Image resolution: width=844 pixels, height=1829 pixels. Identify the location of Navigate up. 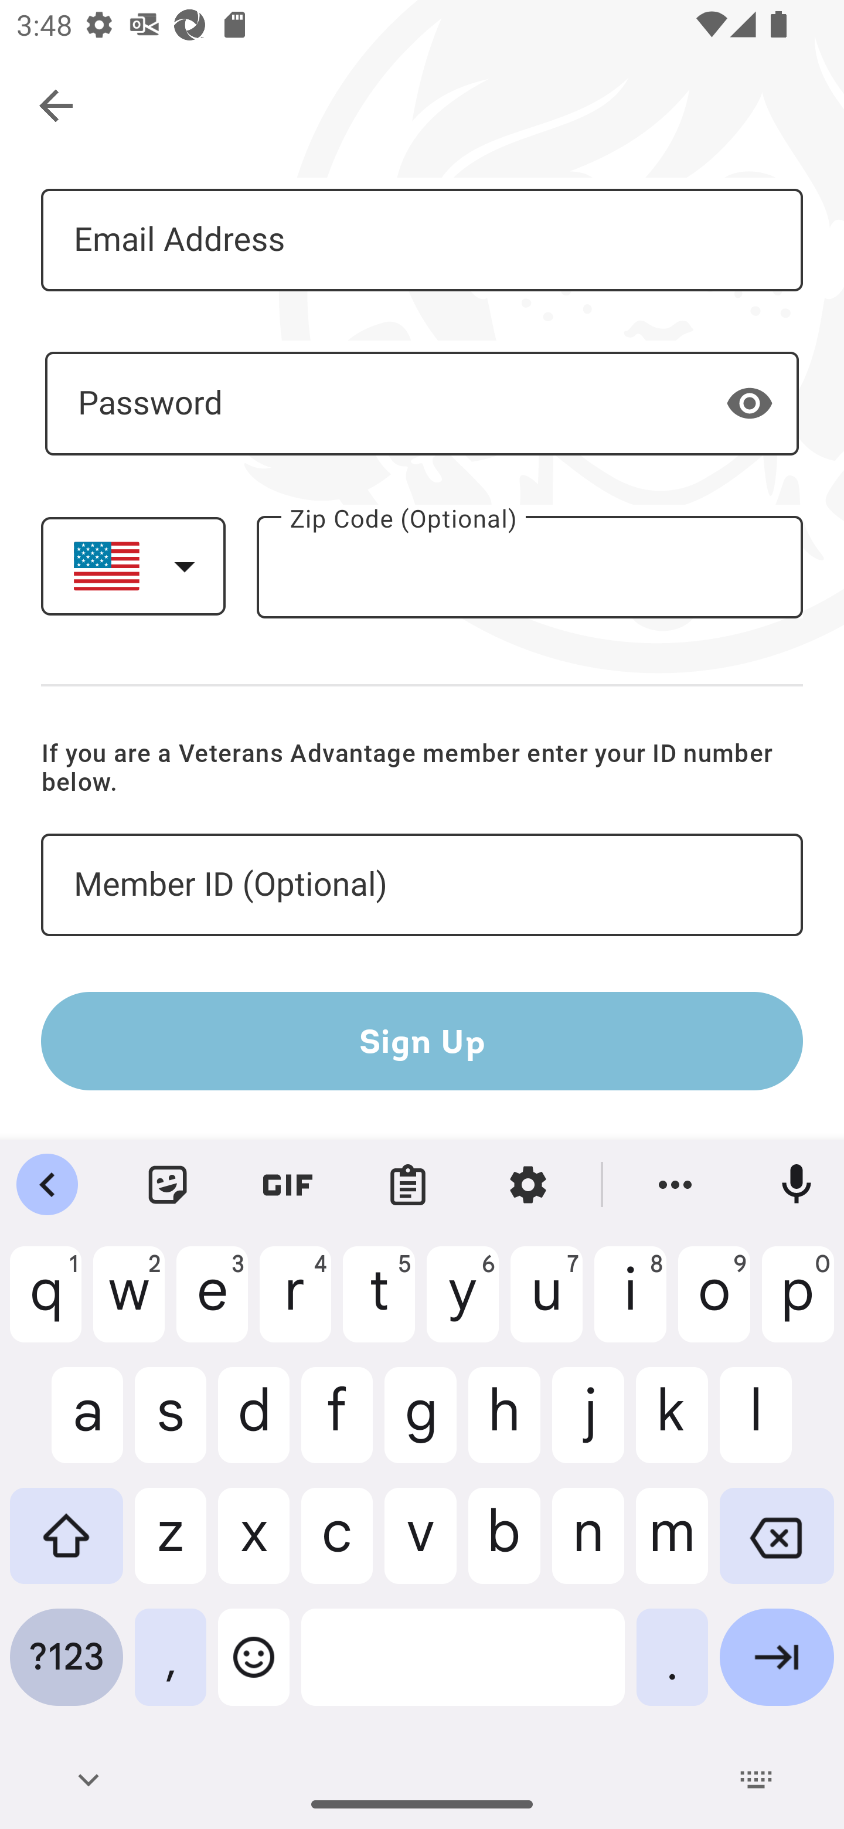
(57, 107).